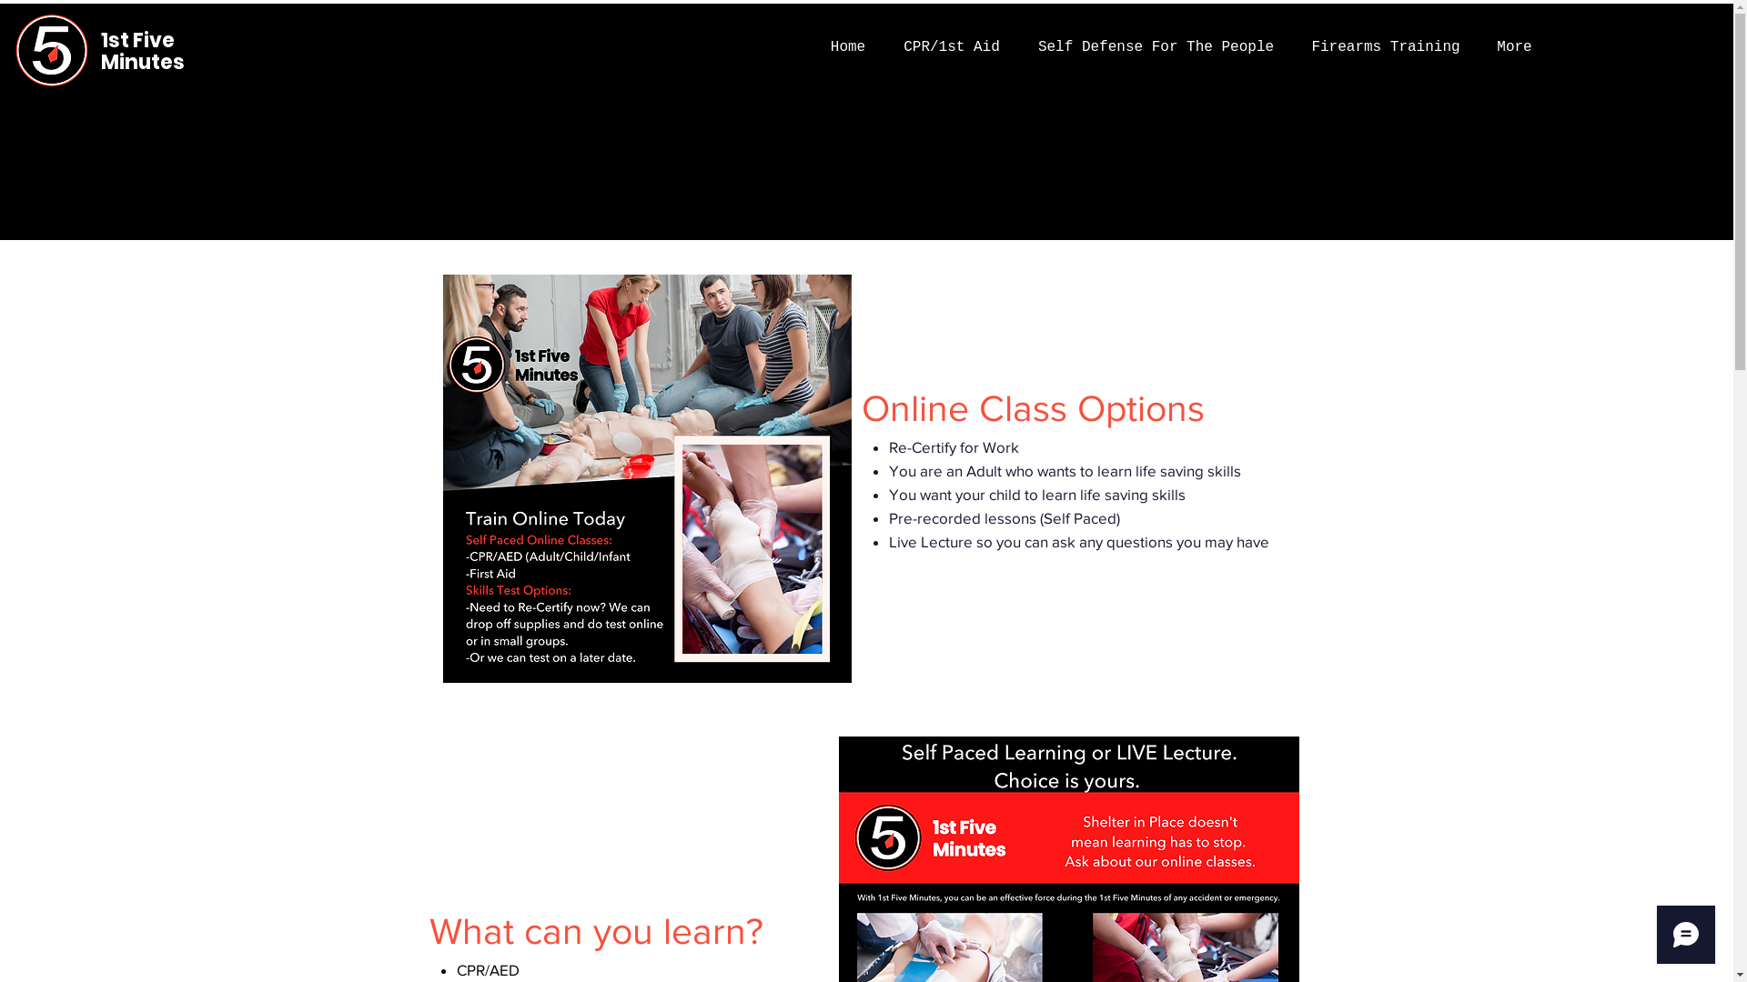 The height and width of the screenshot is (982, 1747). I want to click on Firearms Training, so click(1386, 47).